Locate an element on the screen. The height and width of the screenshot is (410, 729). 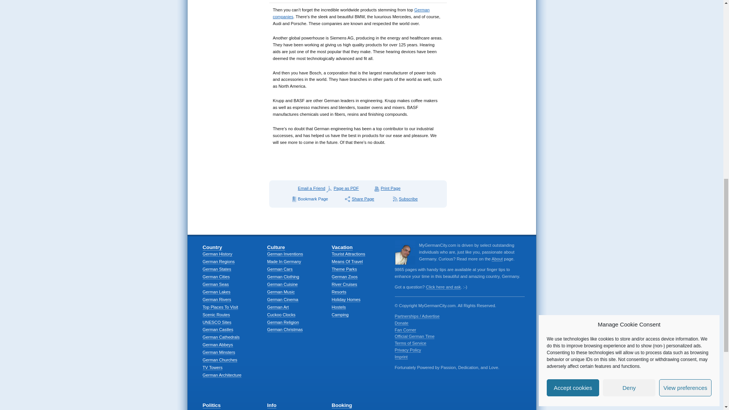
Email a Friend is located at coordinates (307, 188).